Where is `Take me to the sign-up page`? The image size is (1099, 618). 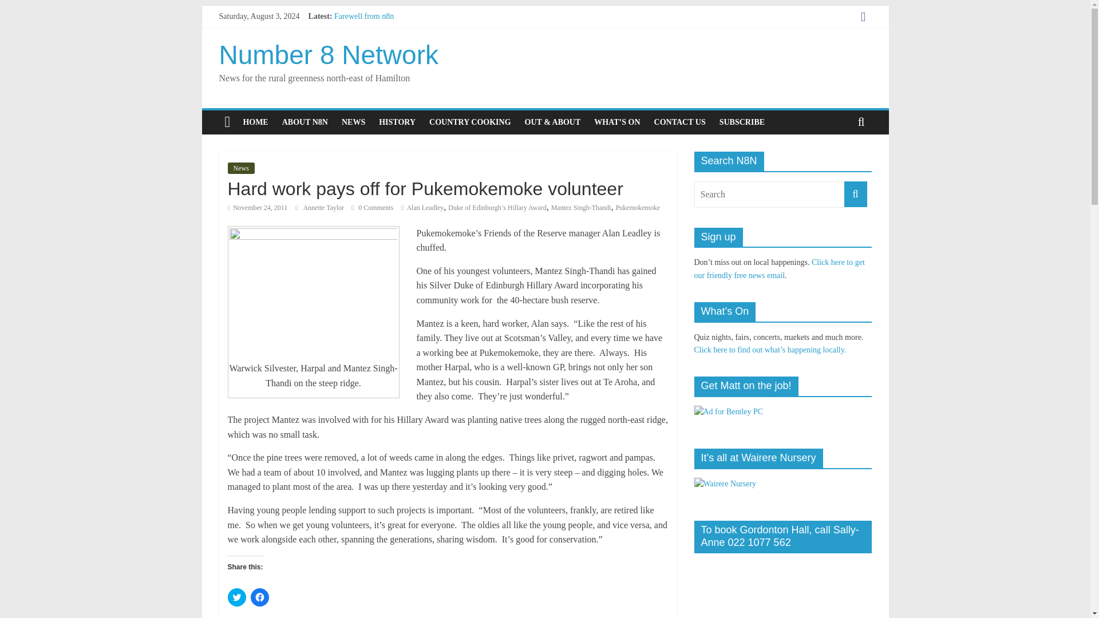 Take me to the sign-up page is located at coordinates (742, 122).